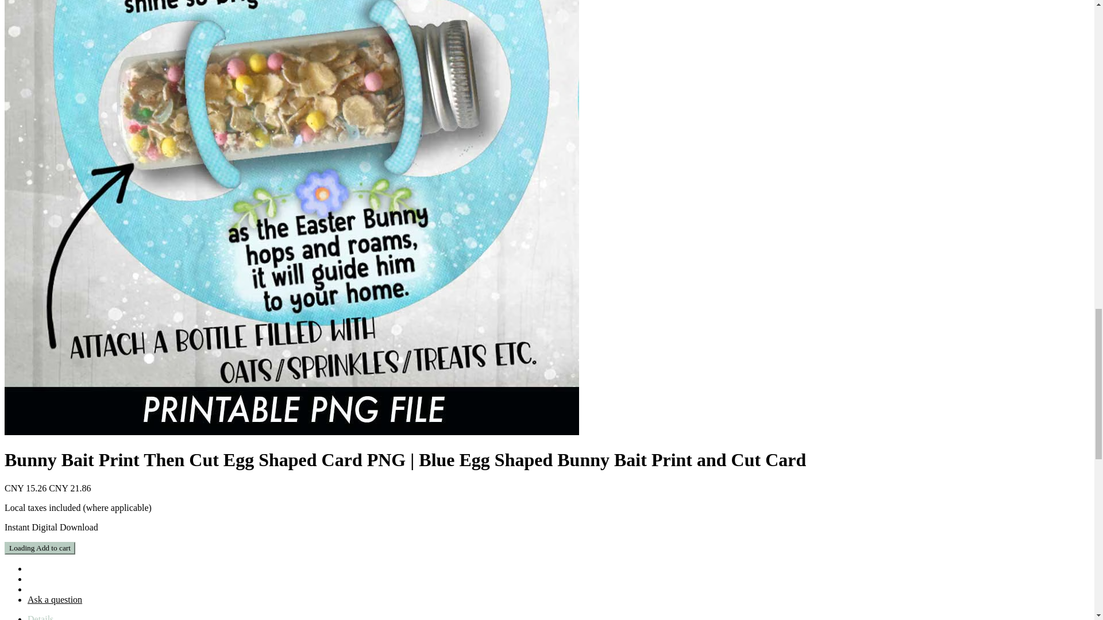 This screenshot has height=620, width=1103. What do you see at coordinates (39, 548) in the screenshot?
I see `Loading Add to cart` at bounding box center [39, 548].